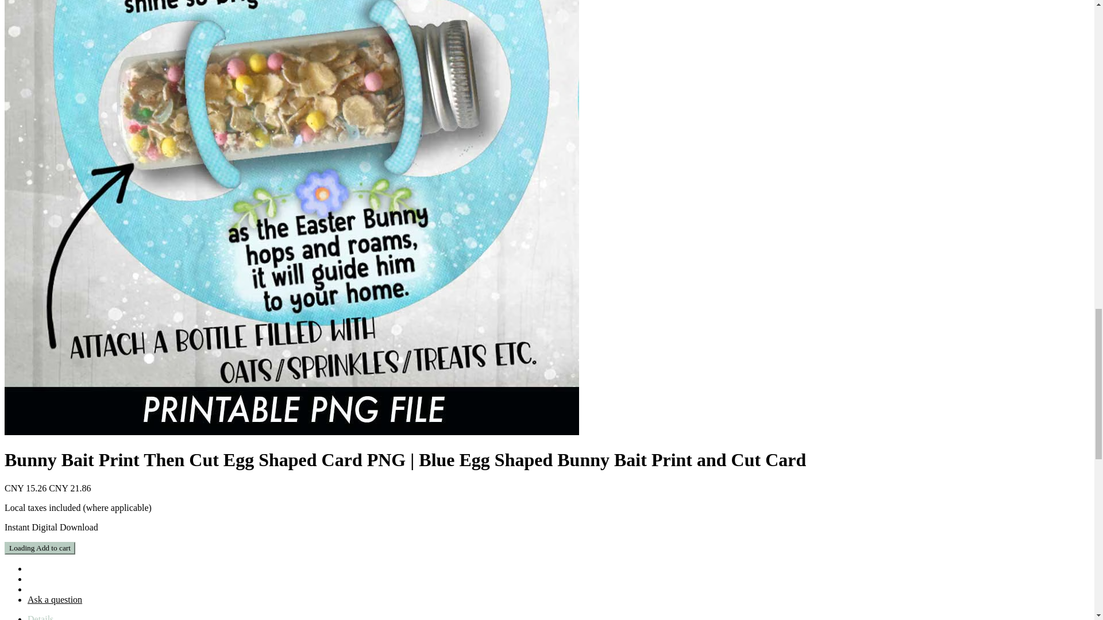 This screenshot has height=620, width=1103. What do you see at coordinates (39, 548) in the screenshot?
I see `Loading Add to cart` at bounding box center [39, 548].